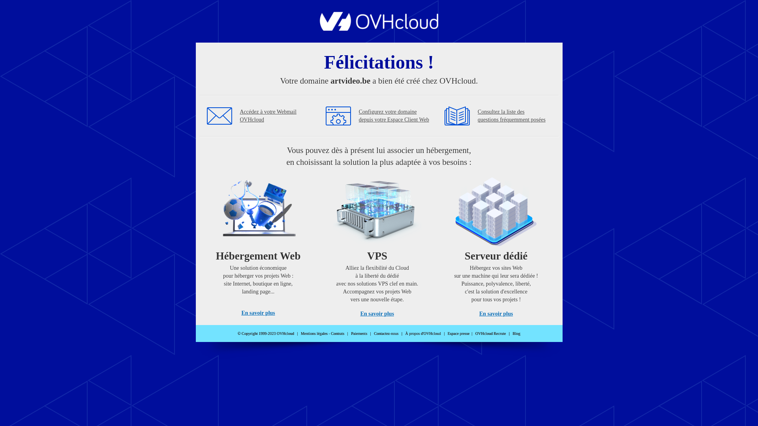 This screenshot has height=426, width=758. Describe the element at coordinates (386, 334) in the screenshot. I see `Contactez-nous` at that location.